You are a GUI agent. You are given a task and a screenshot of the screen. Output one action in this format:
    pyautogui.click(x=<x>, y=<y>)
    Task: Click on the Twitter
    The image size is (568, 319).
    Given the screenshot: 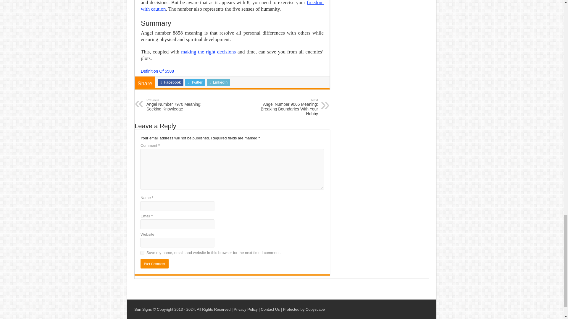 What is the action you would take?
    pyautogui.click(x=154, y=263)
    